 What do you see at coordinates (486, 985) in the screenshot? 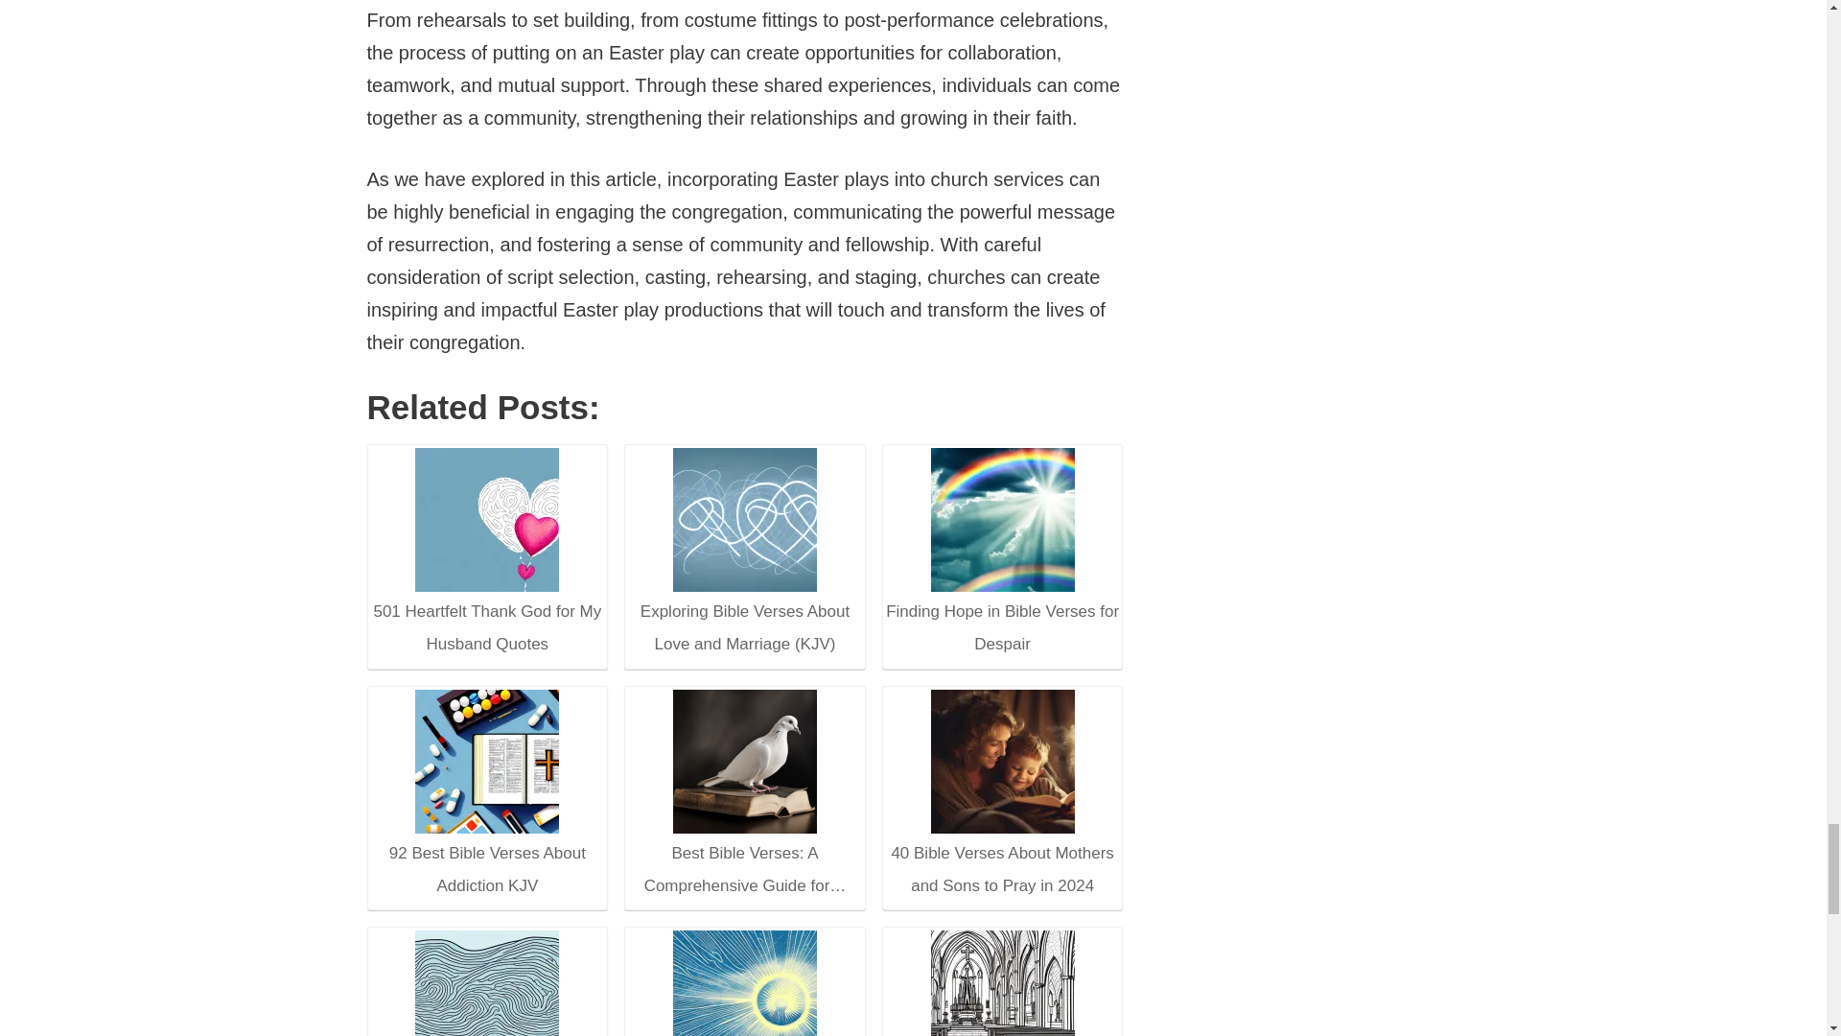
I see `157 Inspirational Verses About Life from the Bible` at bounding box center [486, 985].